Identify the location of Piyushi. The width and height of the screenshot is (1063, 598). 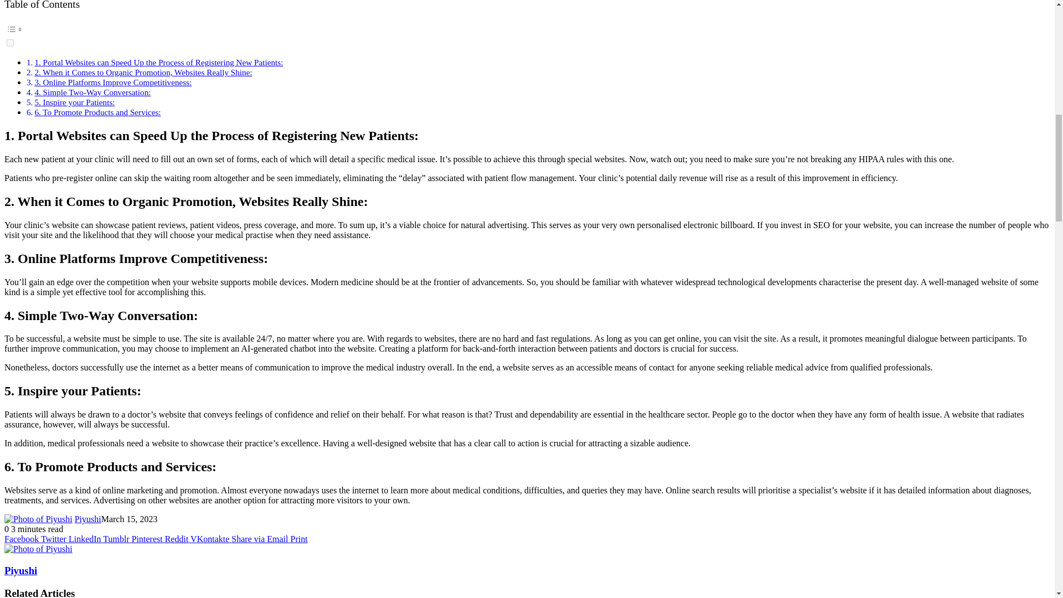
(20, 570).